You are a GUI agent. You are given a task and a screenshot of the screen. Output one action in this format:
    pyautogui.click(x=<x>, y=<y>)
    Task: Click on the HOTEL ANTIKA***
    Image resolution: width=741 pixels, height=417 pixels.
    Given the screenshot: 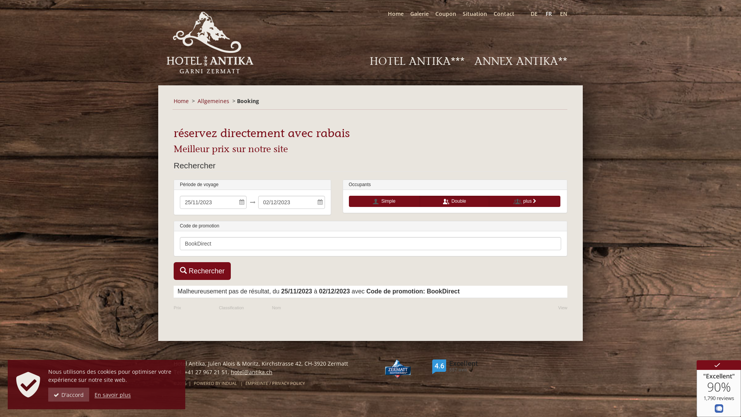 What is the action you would take?
    pyautogui.click(x=417, y=61)
    